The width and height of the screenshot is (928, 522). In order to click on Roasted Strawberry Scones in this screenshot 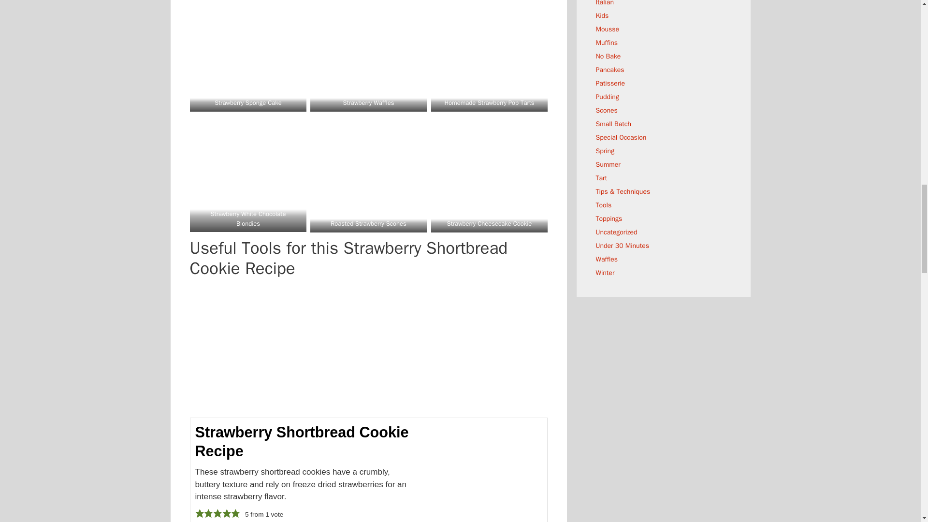, I will do `click(368, 223)`.